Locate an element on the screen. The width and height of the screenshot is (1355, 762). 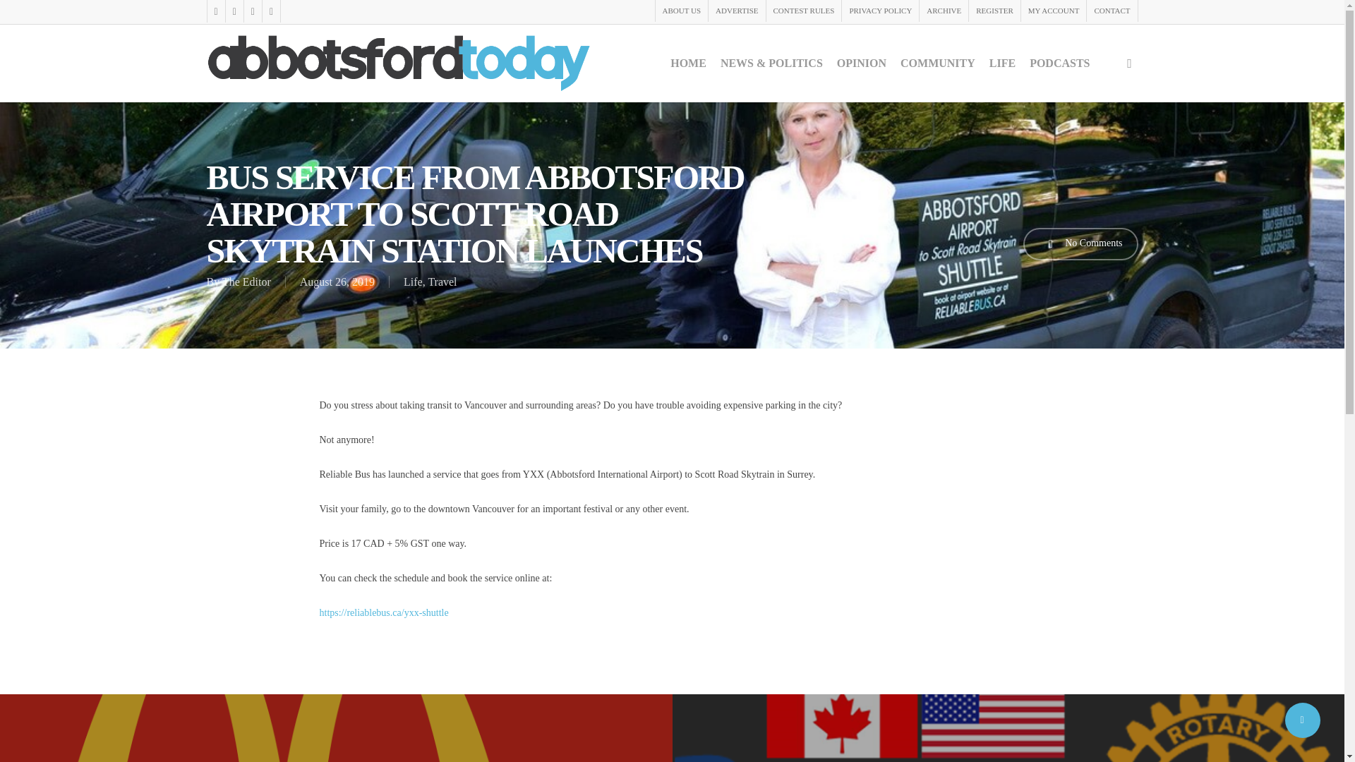
ADVERTISE is located at coordinates (736, 11).